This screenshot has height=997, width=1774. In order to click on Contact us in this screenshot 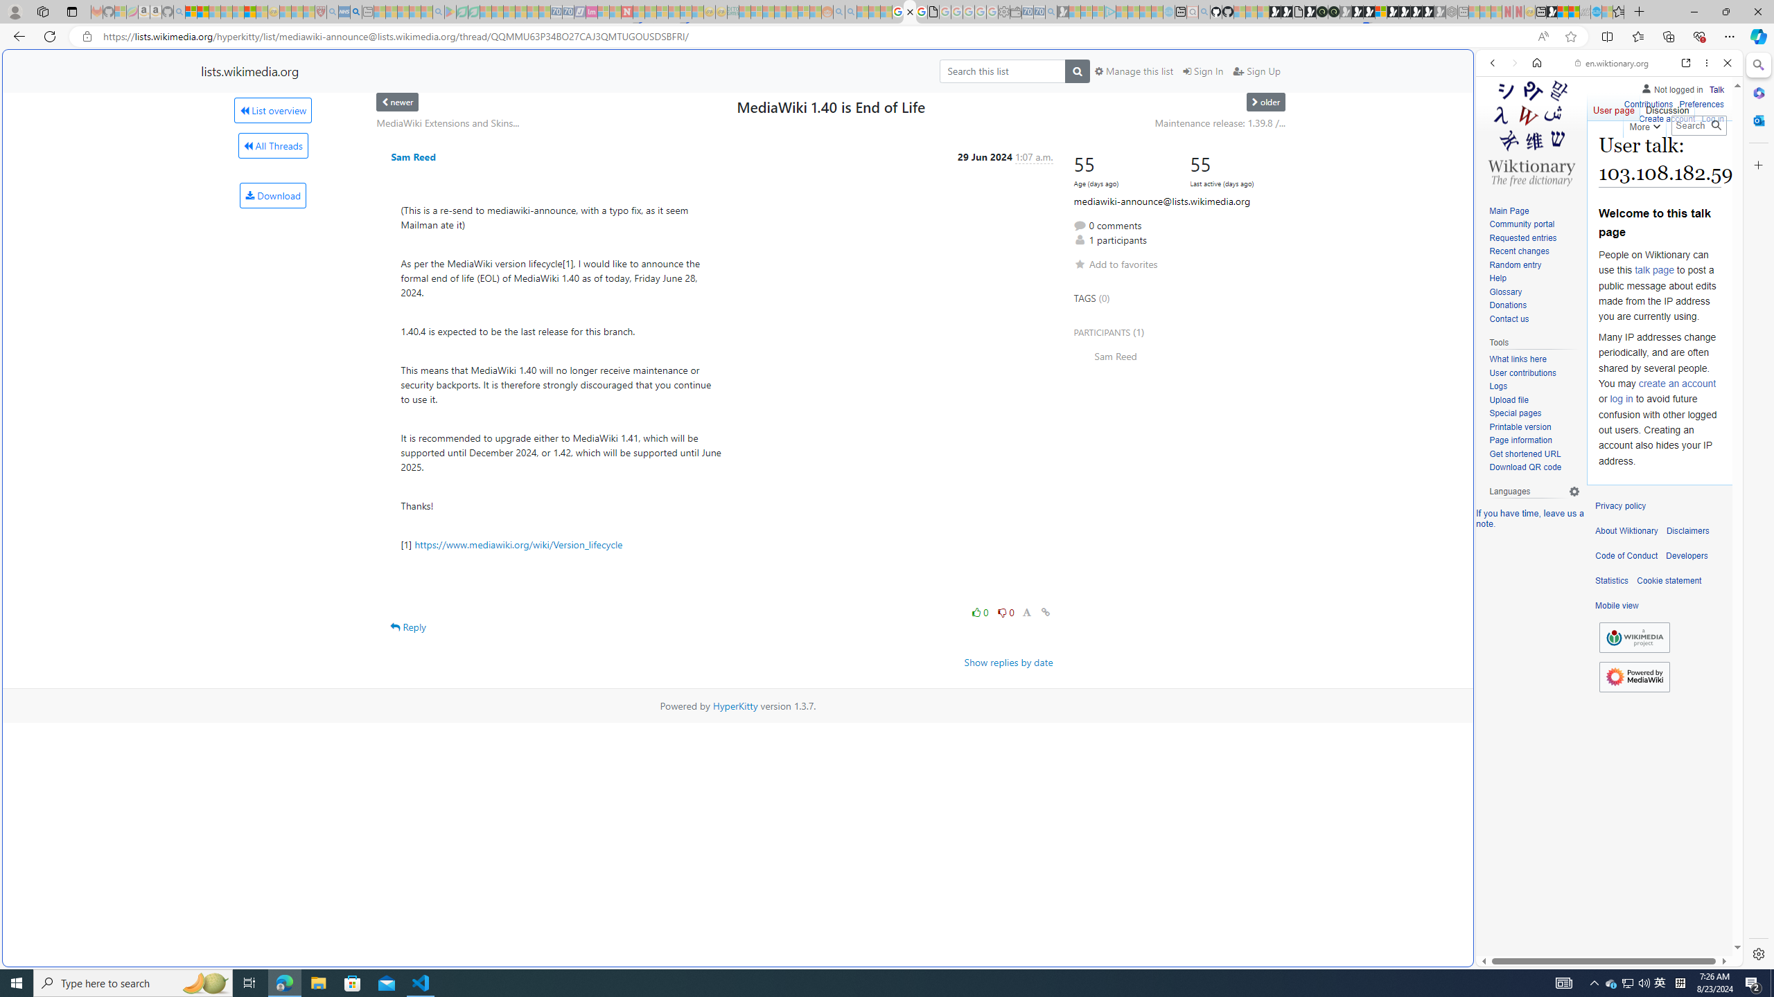, I will do `click(1508, 318)`.